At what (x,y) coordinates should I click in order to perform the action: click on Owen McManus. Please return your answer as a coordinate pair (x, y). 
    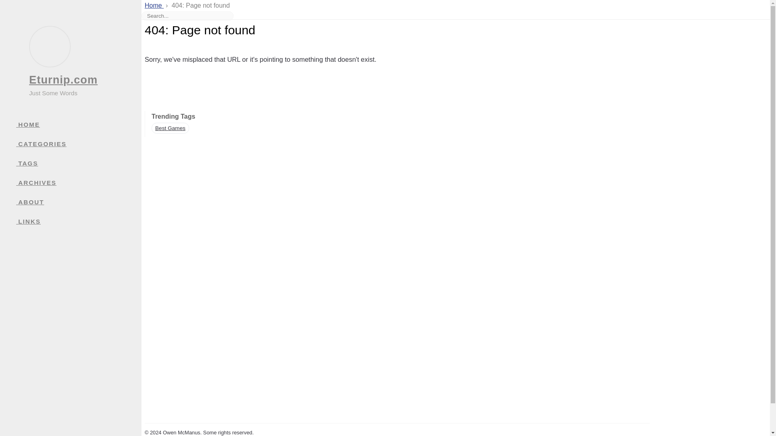
    Looking at the image, I should click on (181, 432).